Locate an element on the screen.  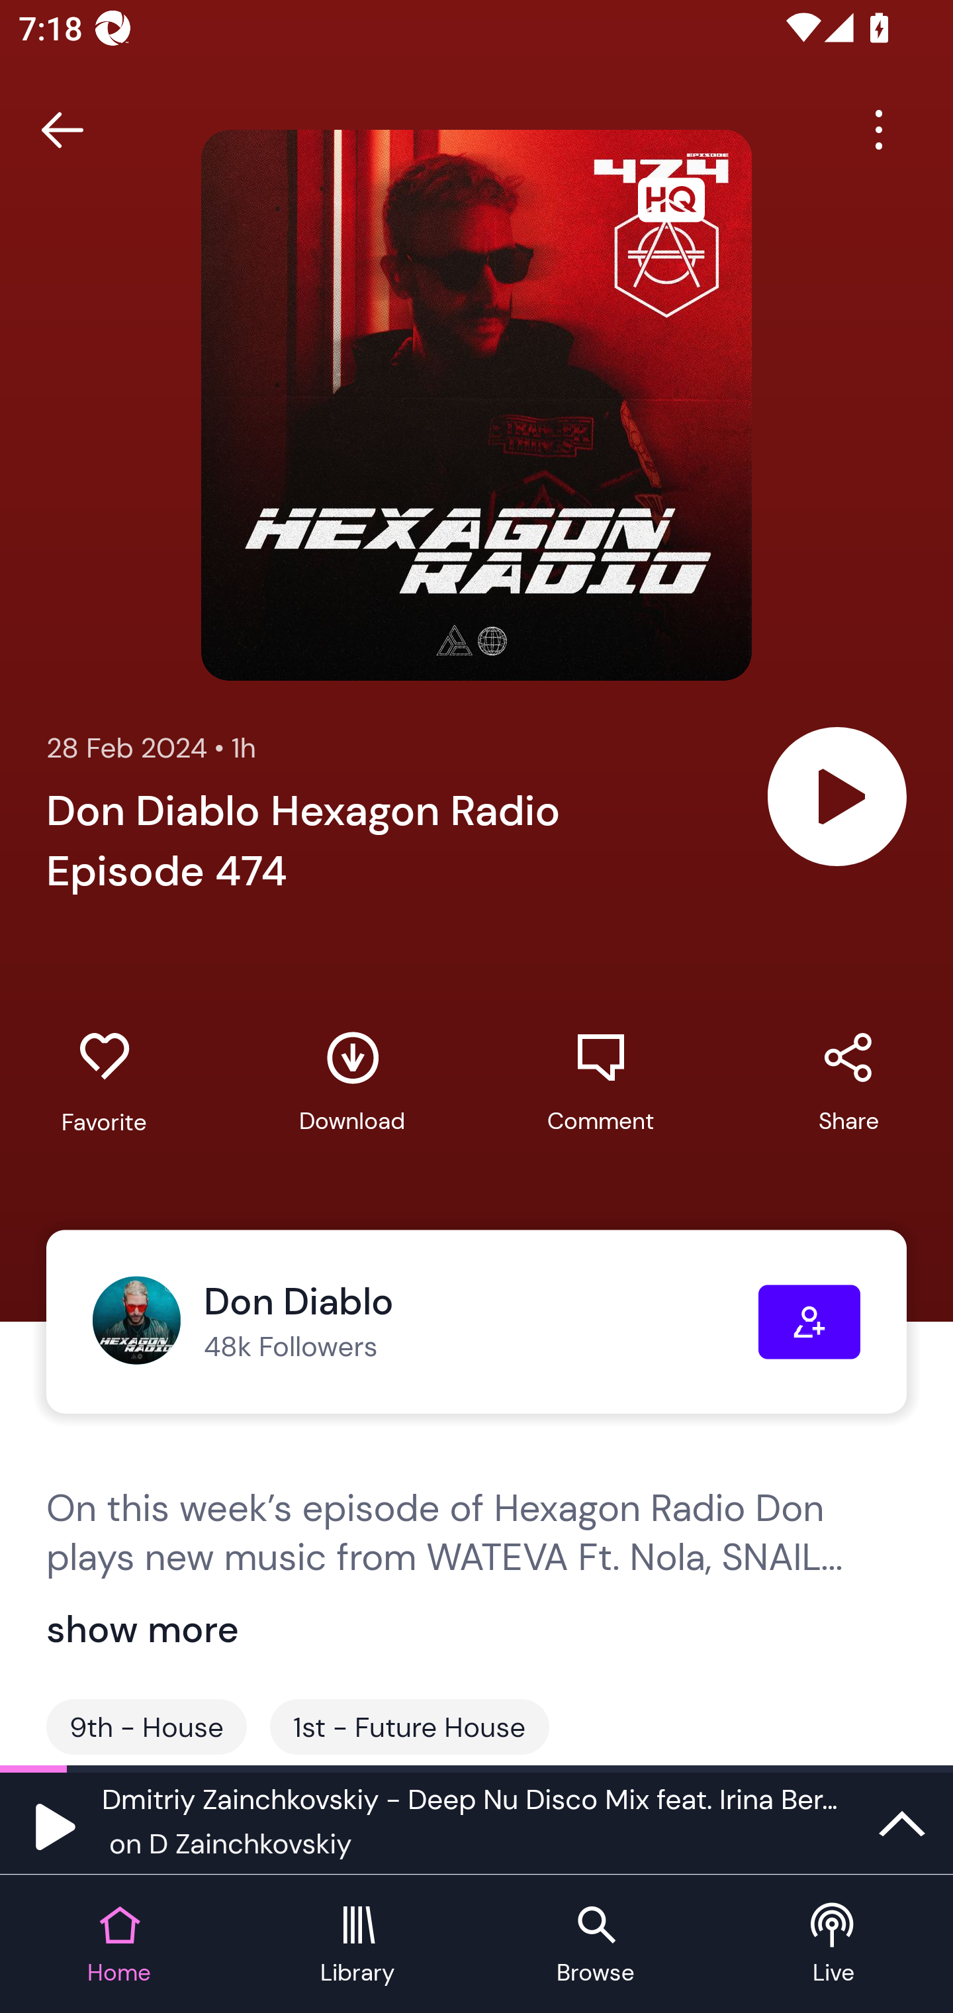
1st - Future House is located at coordinates (409, 1727).